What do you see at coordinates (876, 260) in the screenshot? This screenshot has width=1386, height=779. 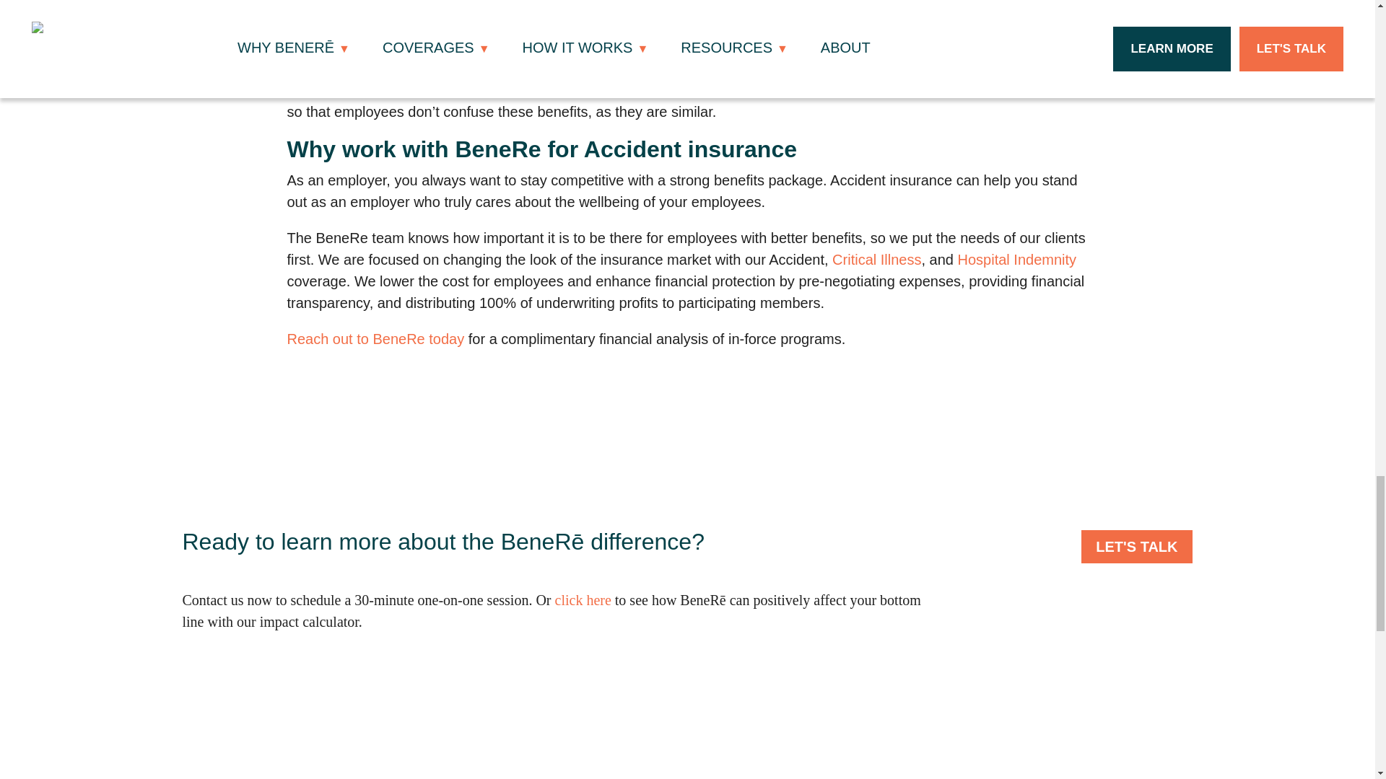 I see `Critical Illness` at bounding box center [876, 260].